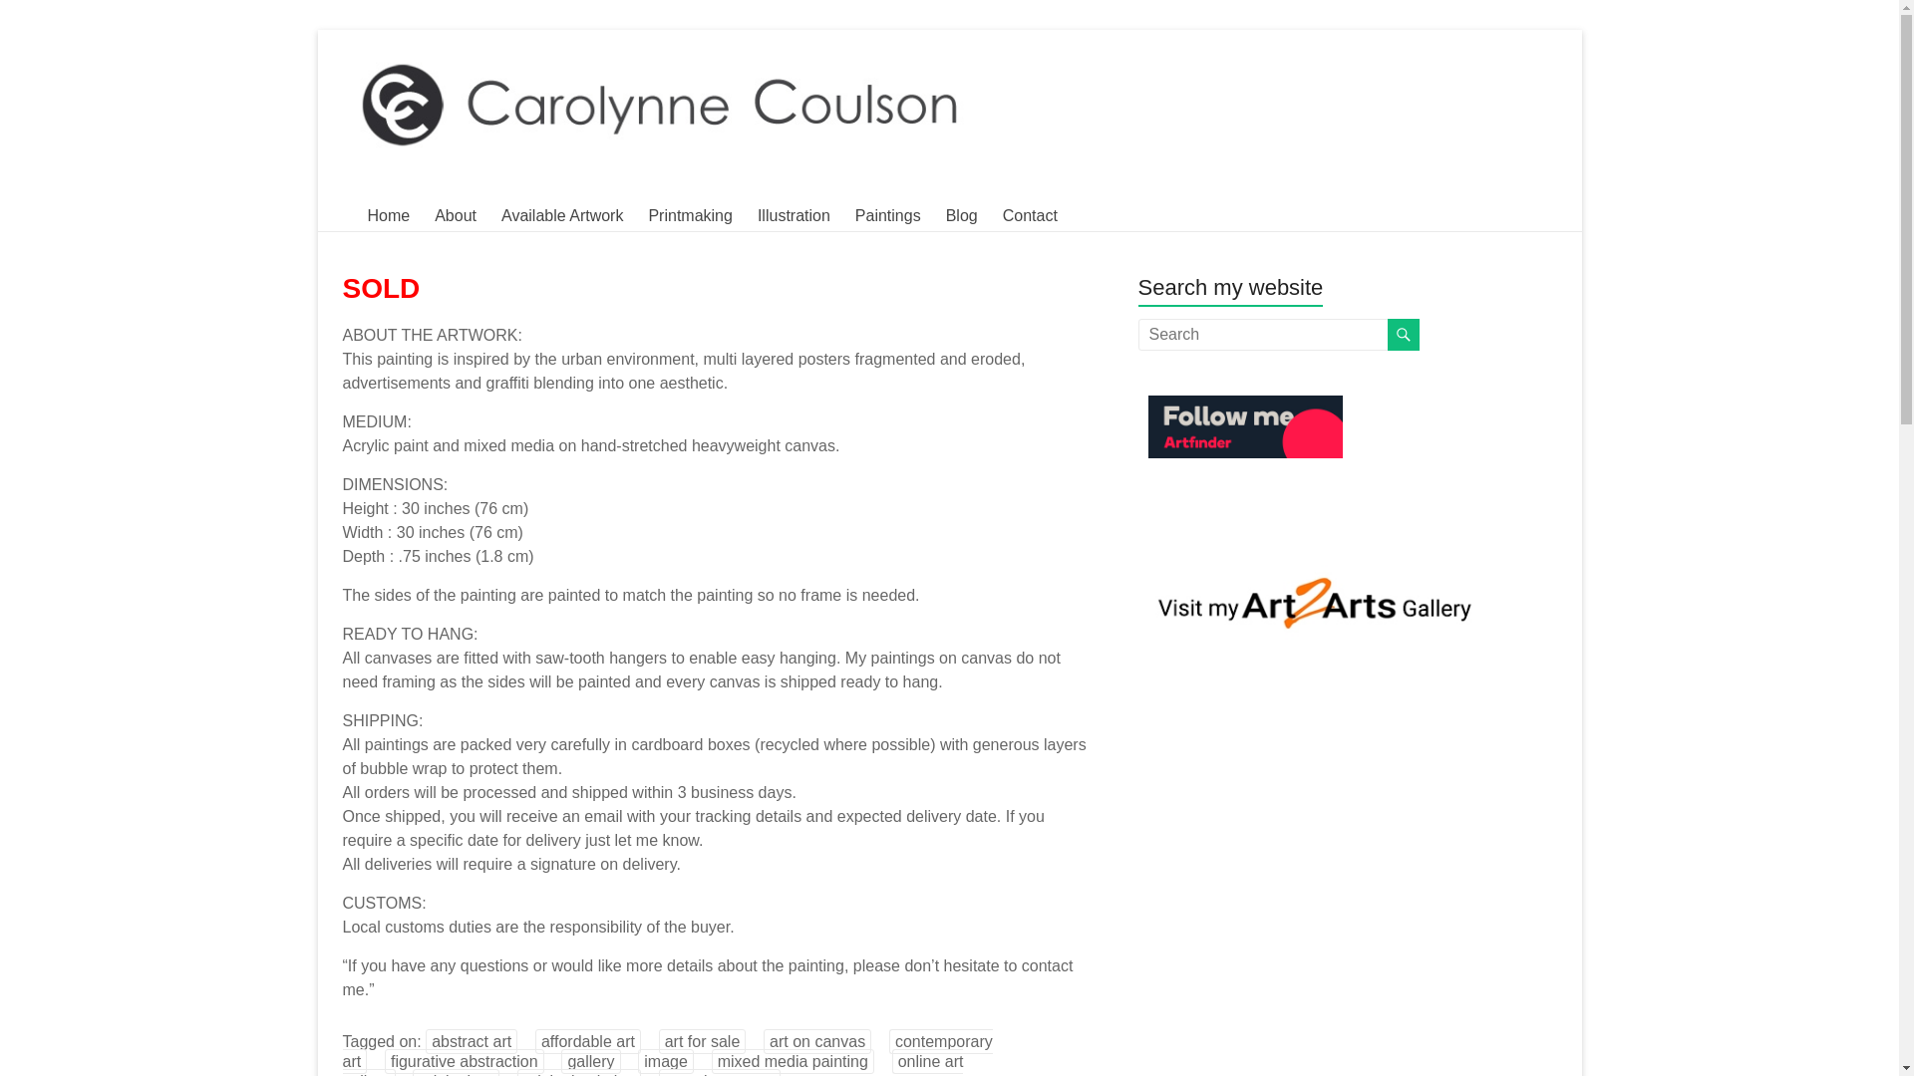 The height and width of the screenshot is (1076, 1914). Describe the element at coordinates (455, 215) in the screenshot. I see `About` at that location.